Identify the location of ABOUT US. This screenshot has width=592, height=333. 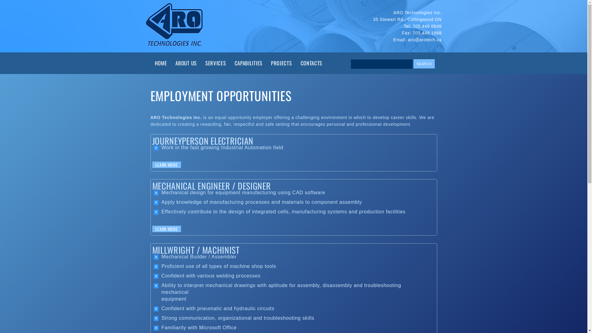
(186, 63).